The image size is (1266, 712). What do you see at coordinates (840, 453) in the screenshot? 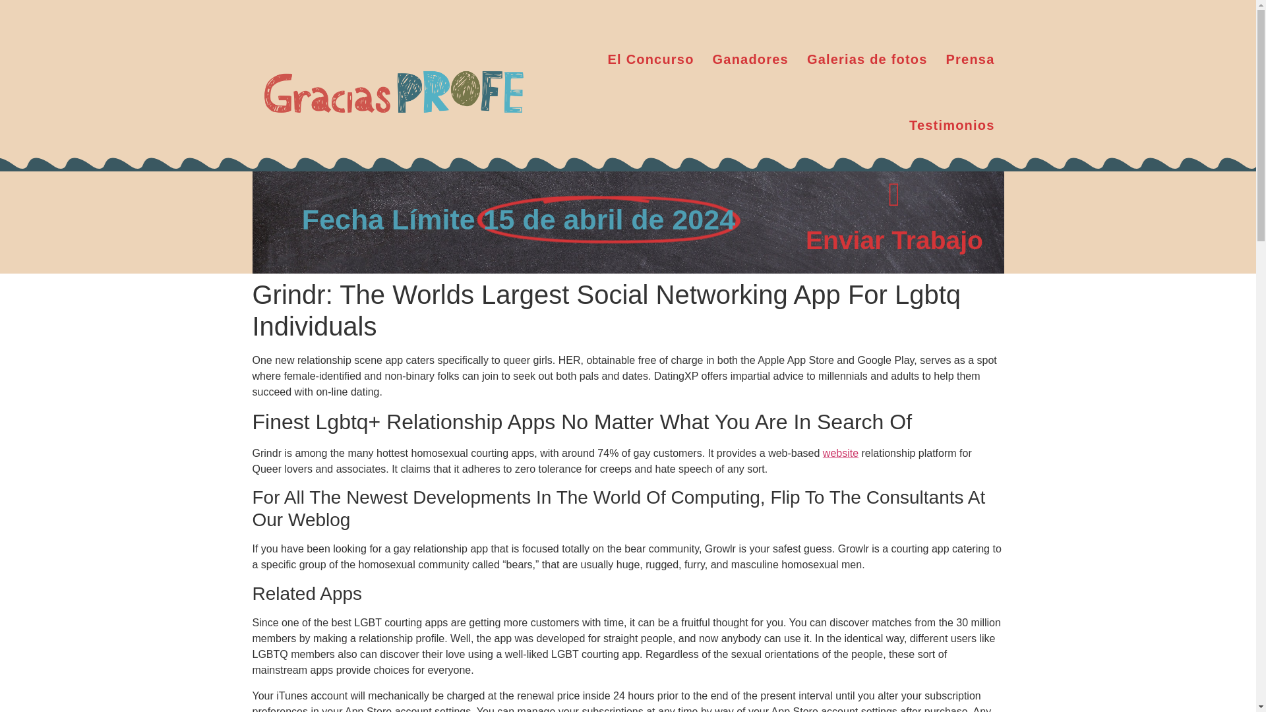
I see `website` at bounding box center [840, 453].